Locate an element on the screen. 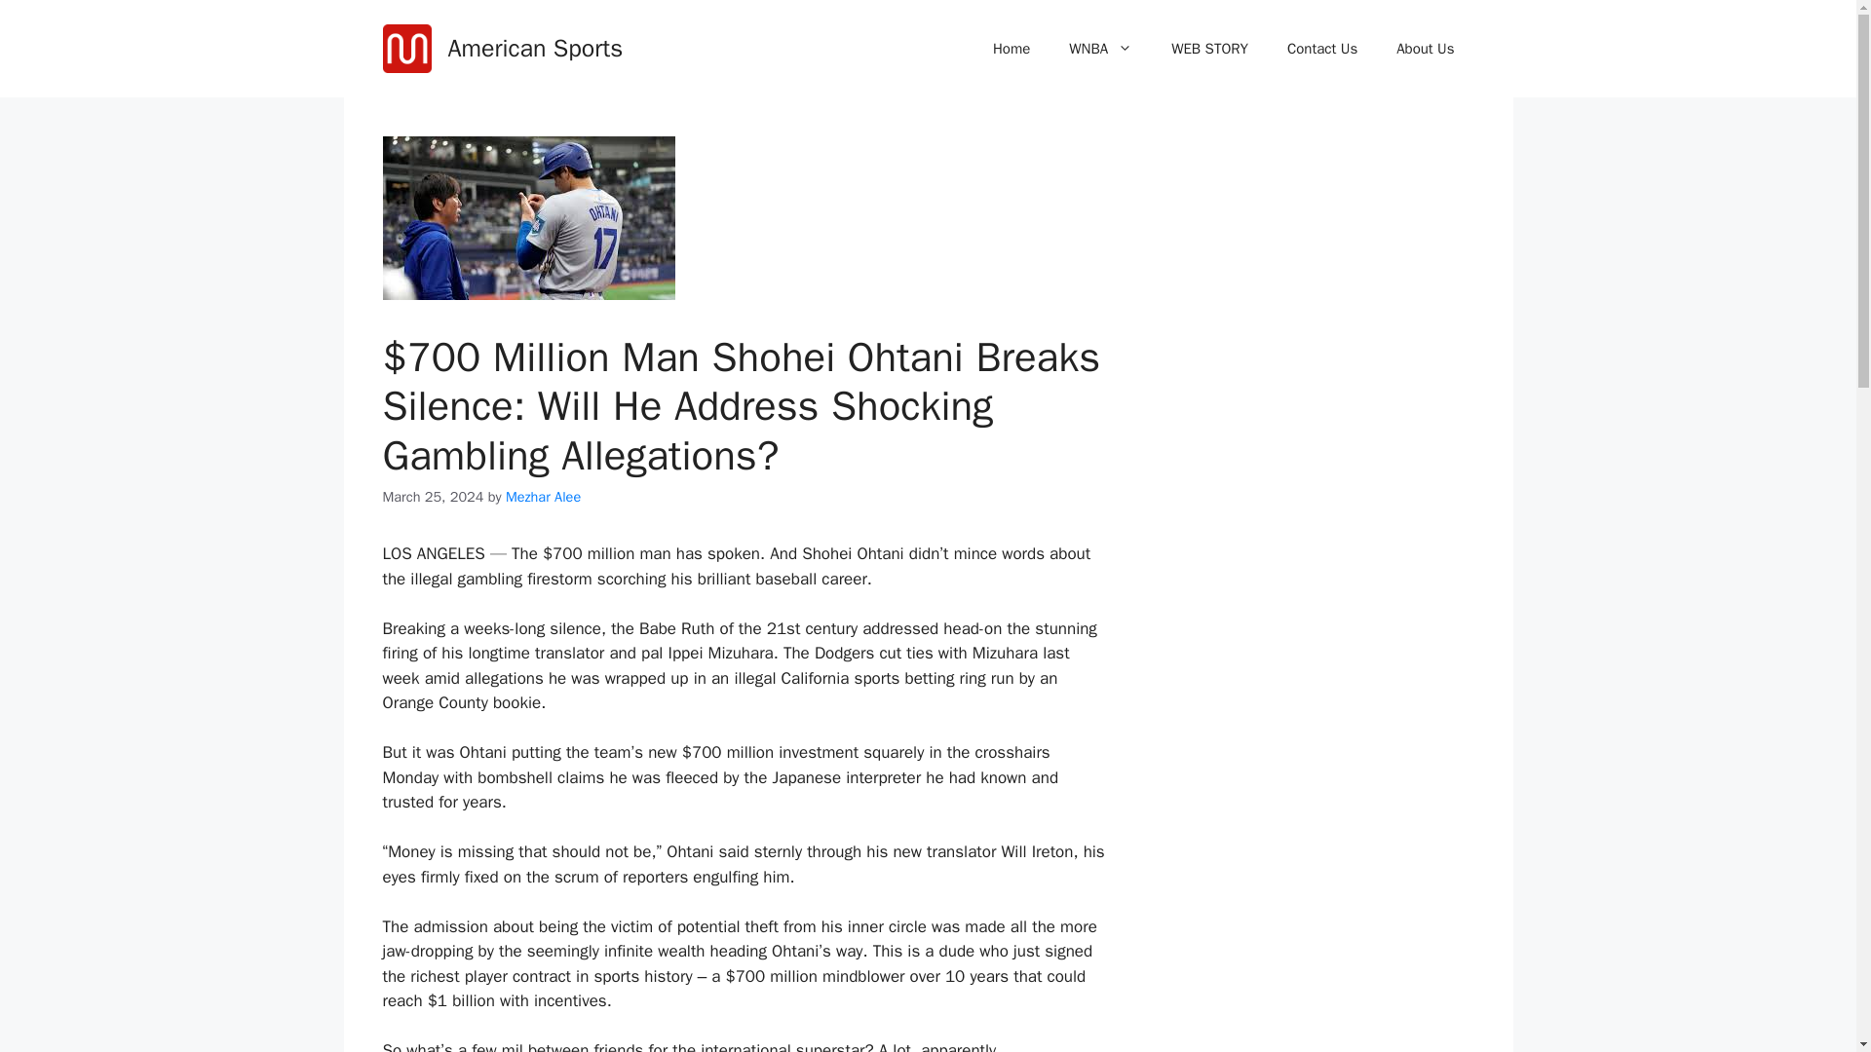 The width and height of the screenshot is (1871, 1052). About Us is located at coordinates (1425, 49).